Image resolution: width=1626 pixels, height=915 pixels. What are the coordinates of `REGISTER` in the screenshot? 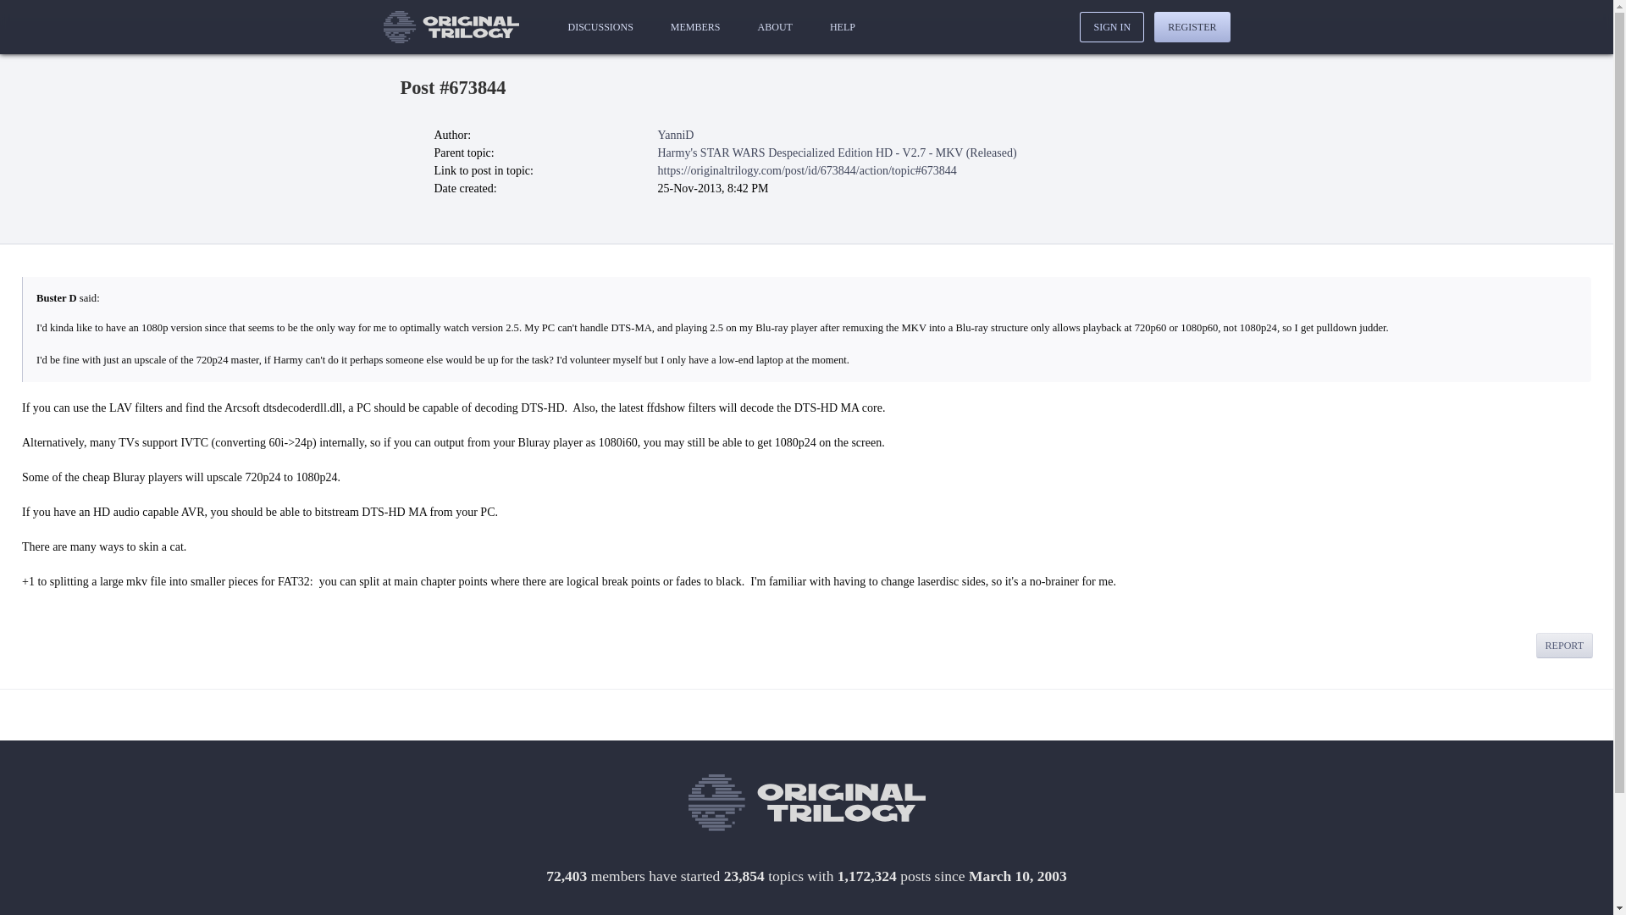 It's located at (1192, 27).